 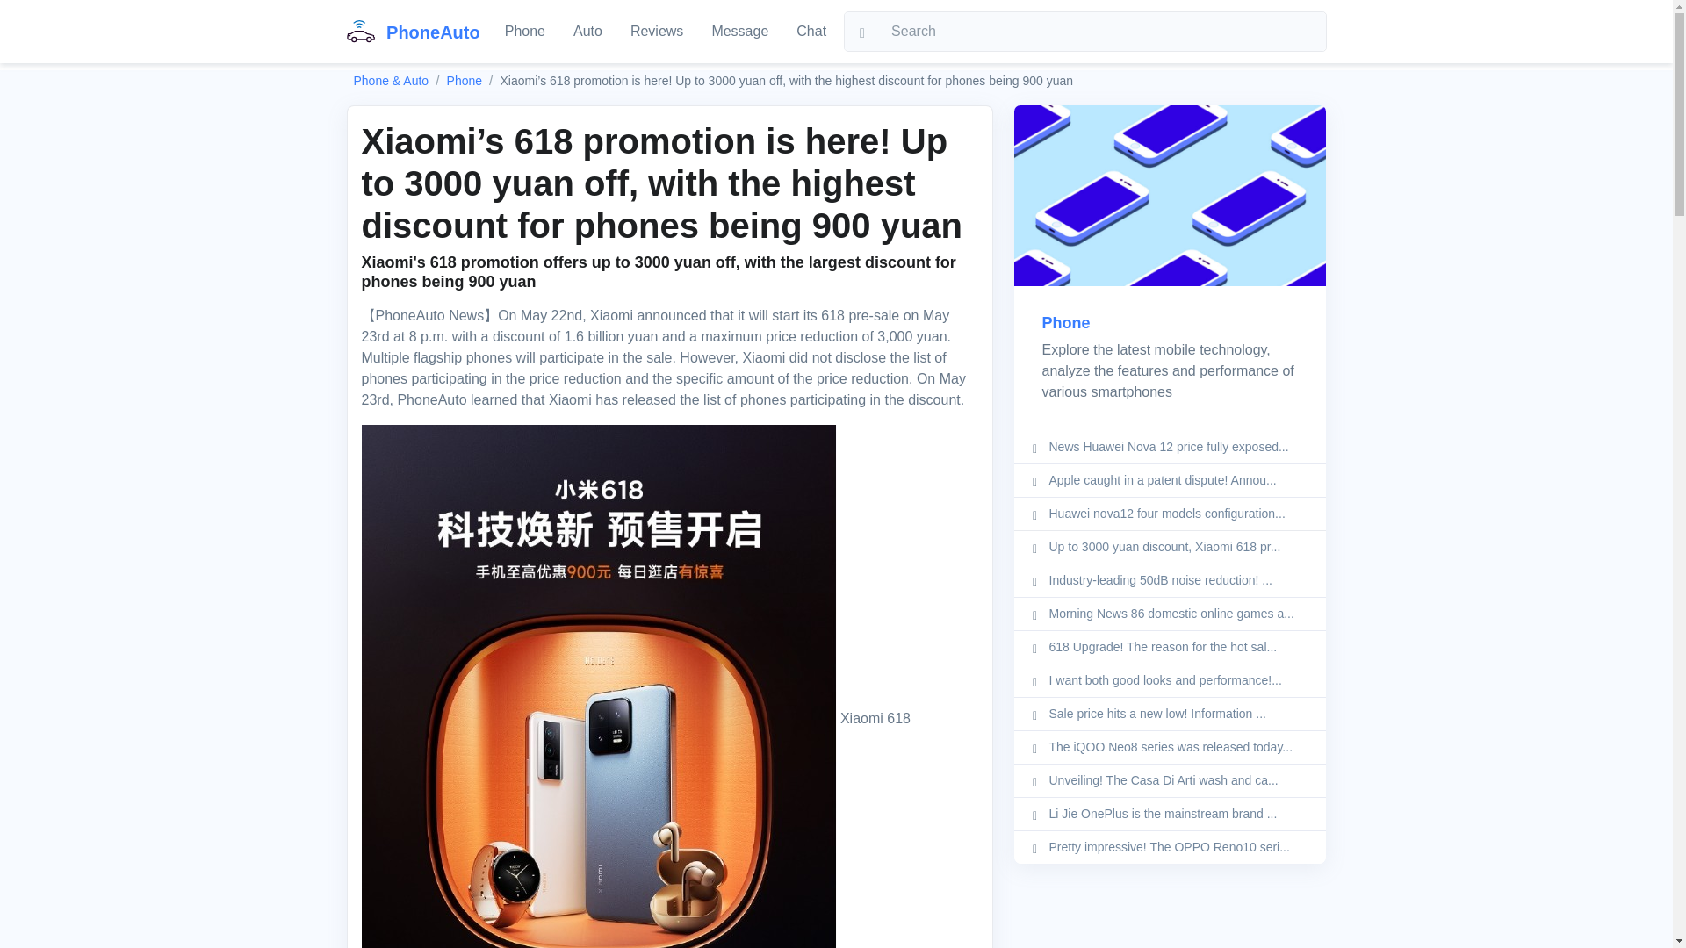 What do you see at coordinates (588, 31) in the screenshot?
I see `Auto` at bounding box center [588, 31].